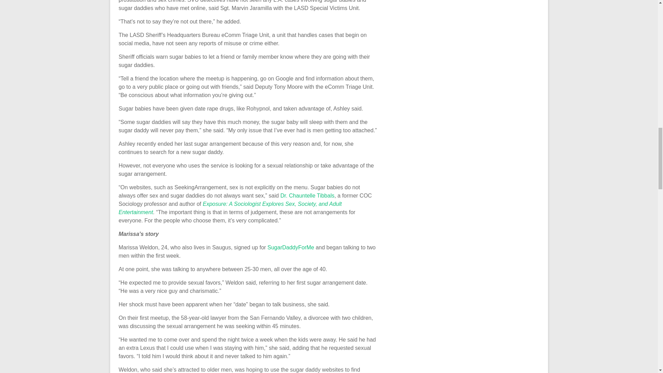 The image size is (663, 373). Describe the element at coordinates (291, 247) in the screenshot. I see `SugarDaddyForMe` at that location.